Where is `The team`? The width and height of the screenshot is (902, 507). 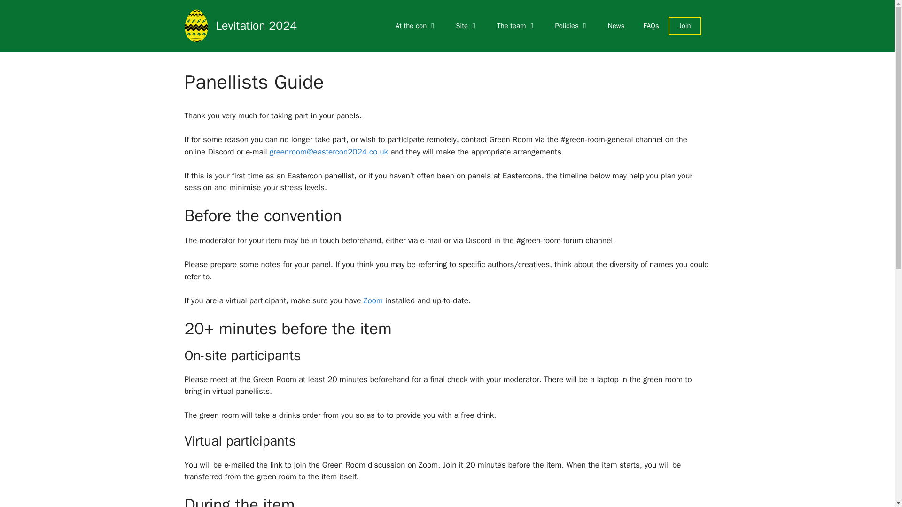
The team is located at coordinates (517, 25).